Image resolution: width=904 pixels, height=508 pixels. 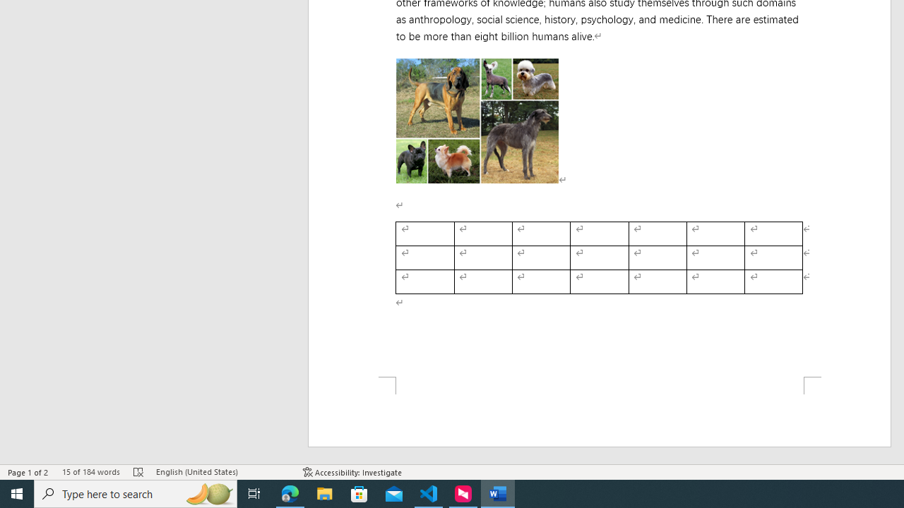 What do you see at coordinates (138, 471) in the screenshot?
I see `Spelling and Grammar Check Errors` at bounding box center [138, 471].